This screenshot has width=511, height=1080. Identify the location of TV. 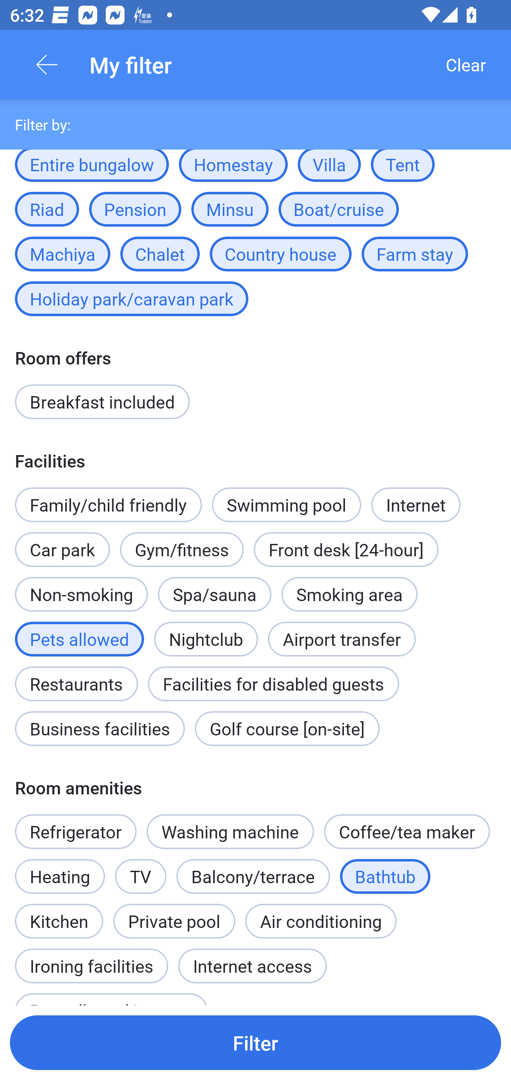
(141, 876).